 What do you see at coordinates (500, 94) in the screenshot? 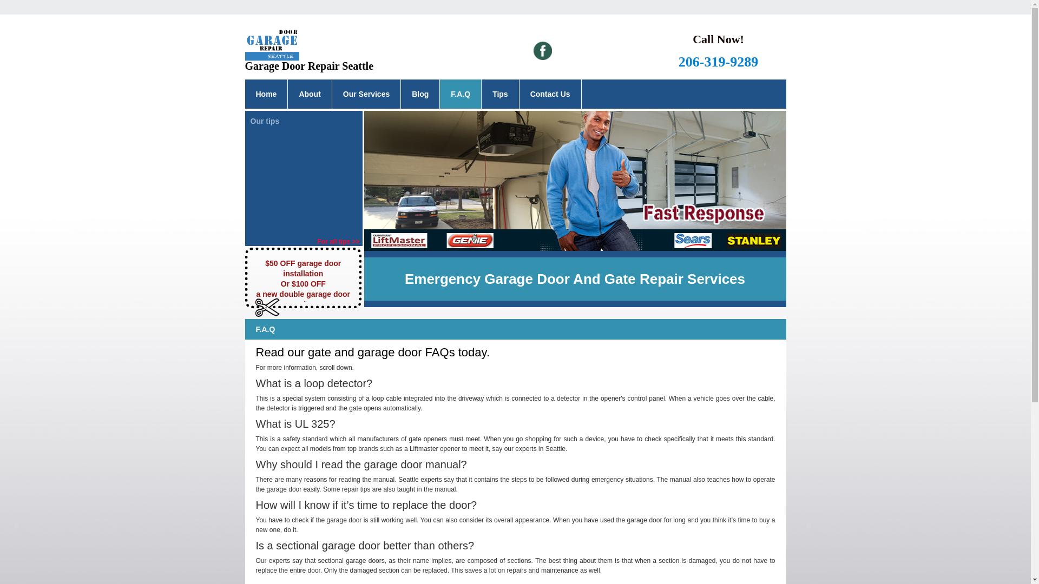
I see `Tips` at bounding box center [500, 94].